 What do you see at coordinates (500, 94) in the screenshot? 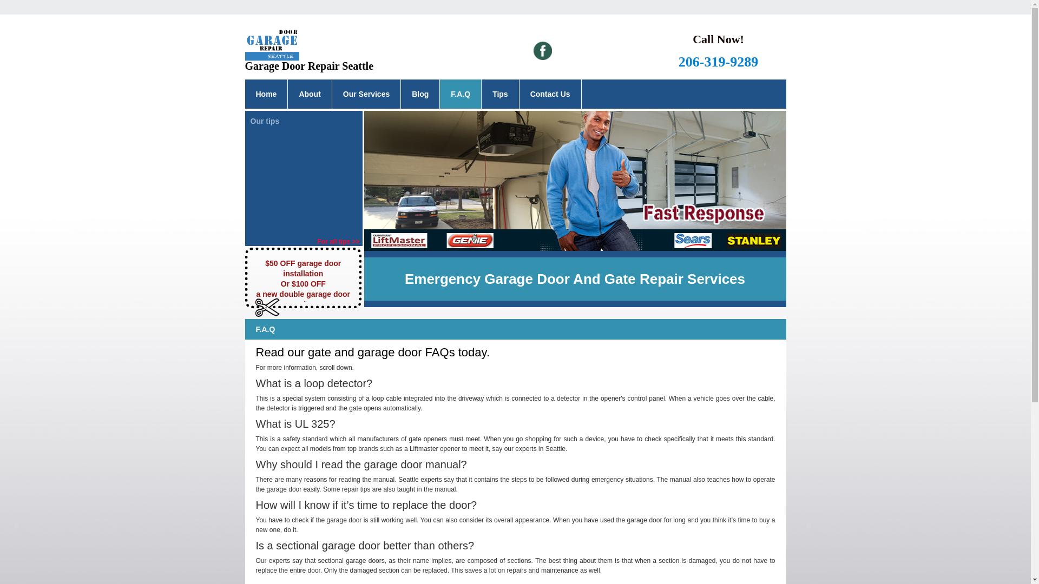
I see `Tips` at bounding box center [500, 94].